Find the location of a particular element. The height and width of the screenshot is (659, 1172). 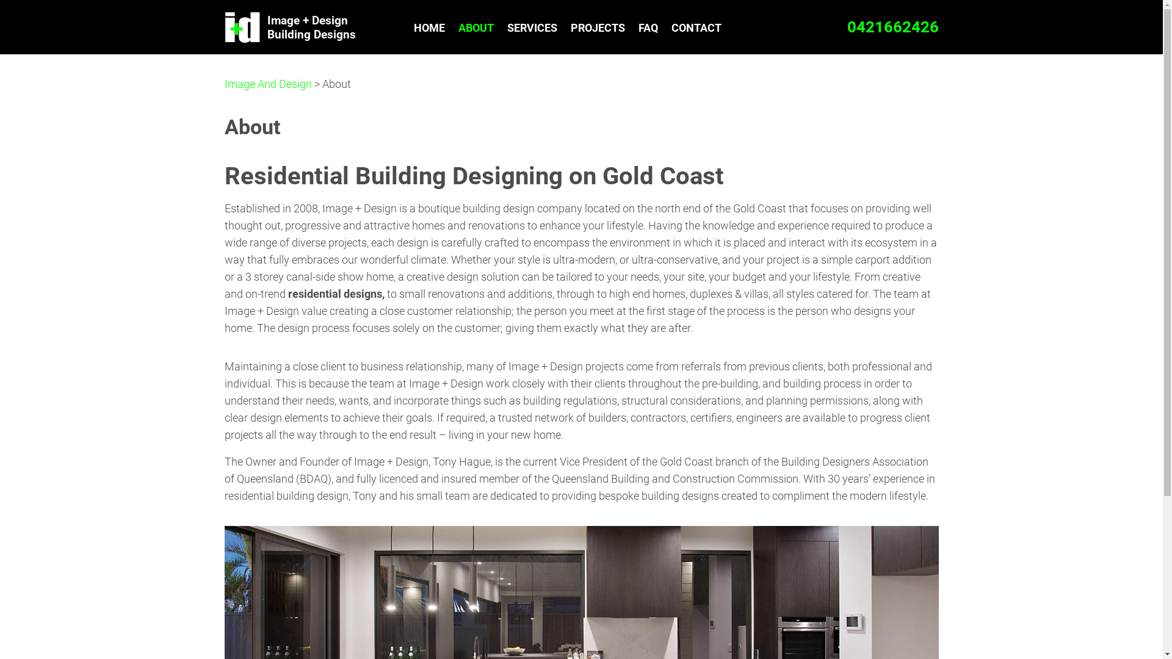

HOME is located at coordinates (430, 28).